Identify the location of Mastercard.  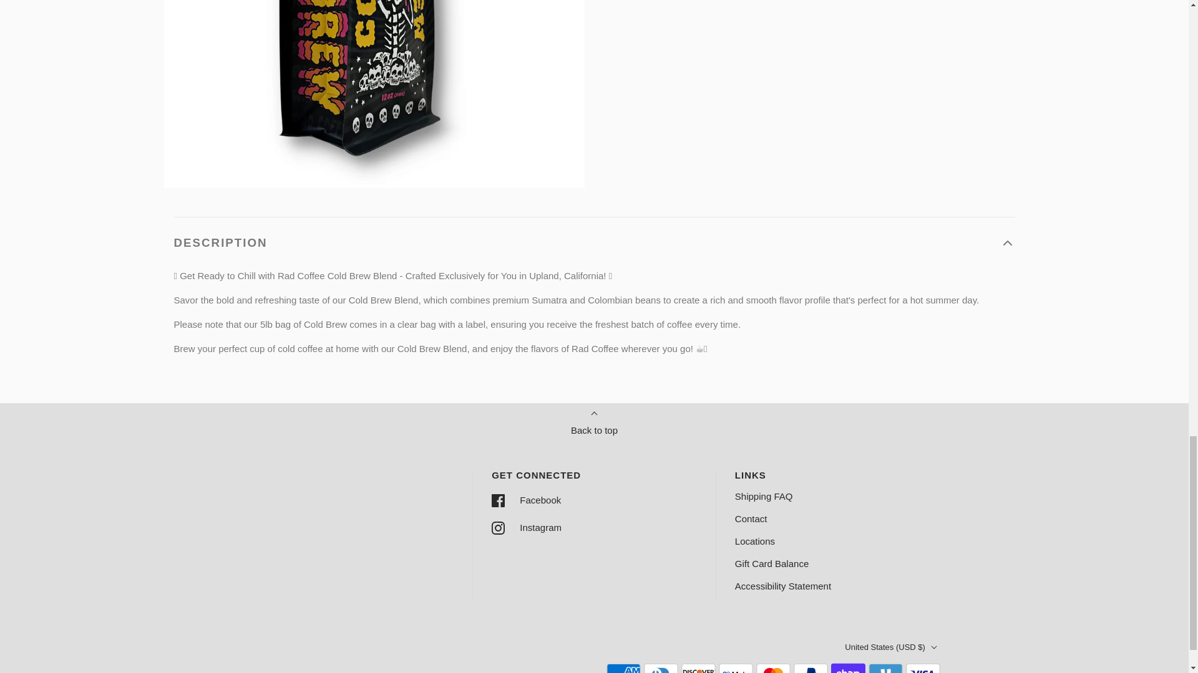
(773, 667).